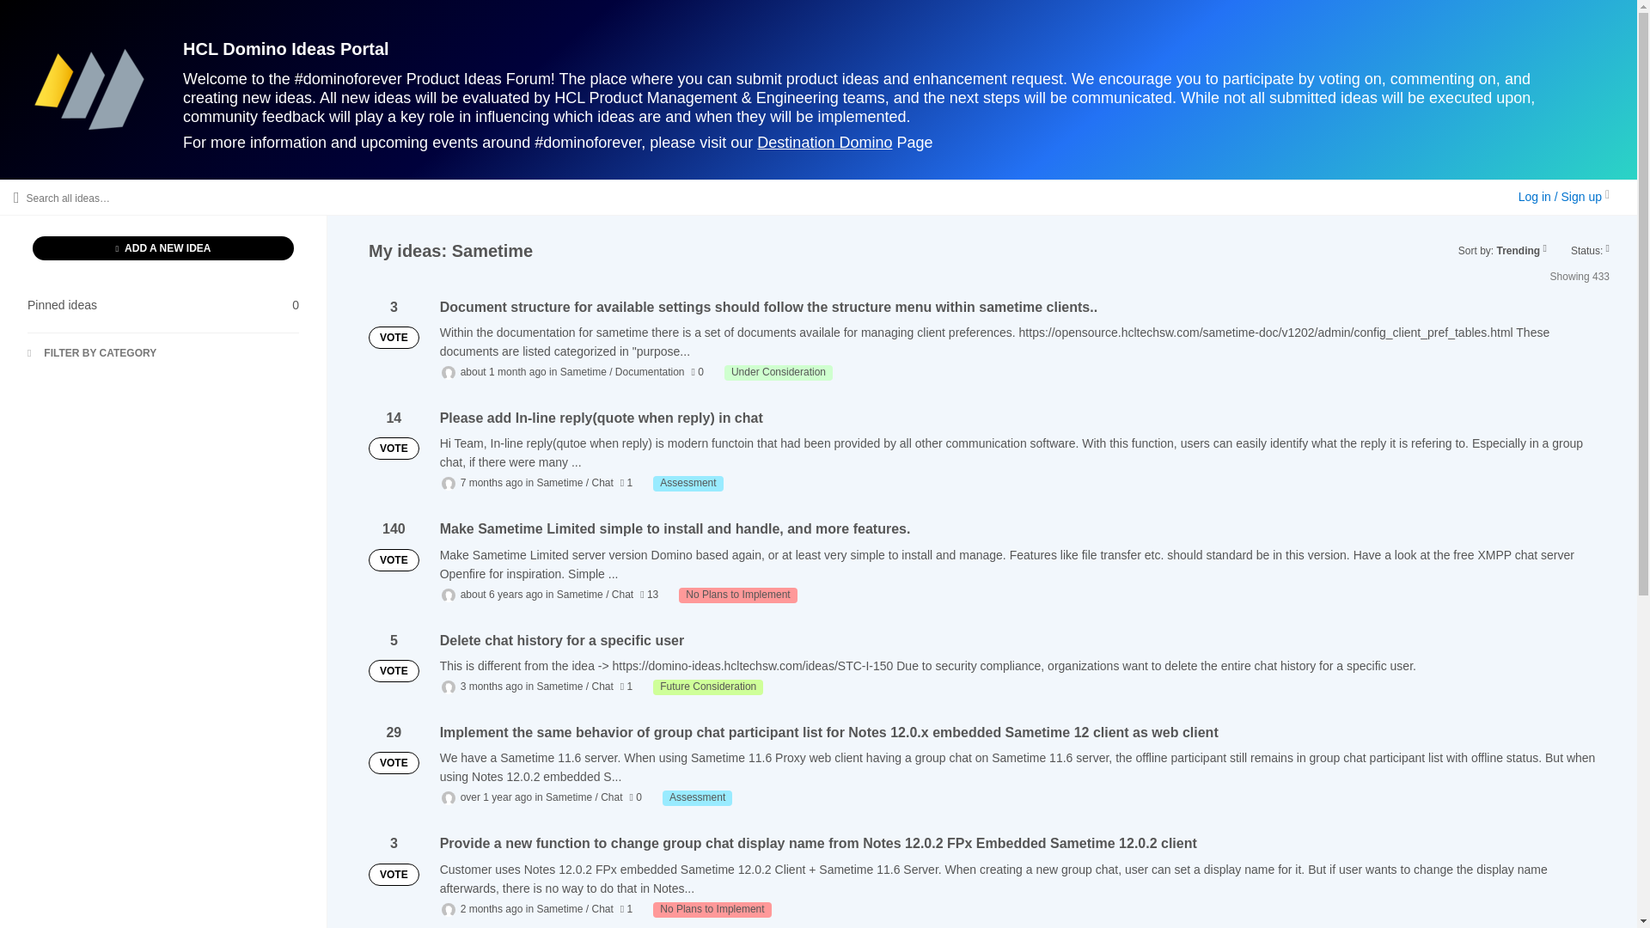  I want to click on Assessment, so click(687, 484).